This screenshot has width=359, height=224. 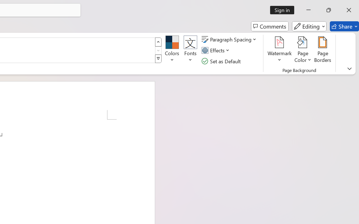 I want to click on Fonts, so click(x=190, y=50).